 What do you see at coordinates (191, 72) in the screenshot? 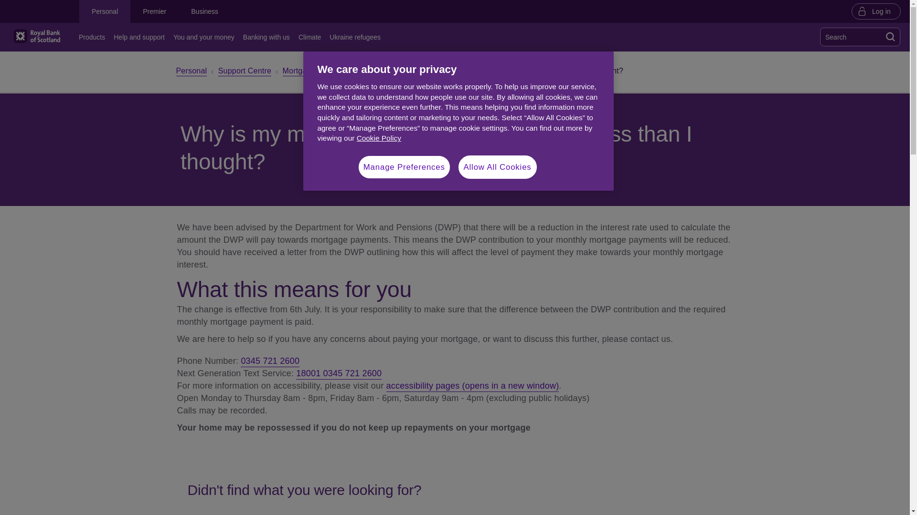
I see `Personal` at bounding box center [191, 72].